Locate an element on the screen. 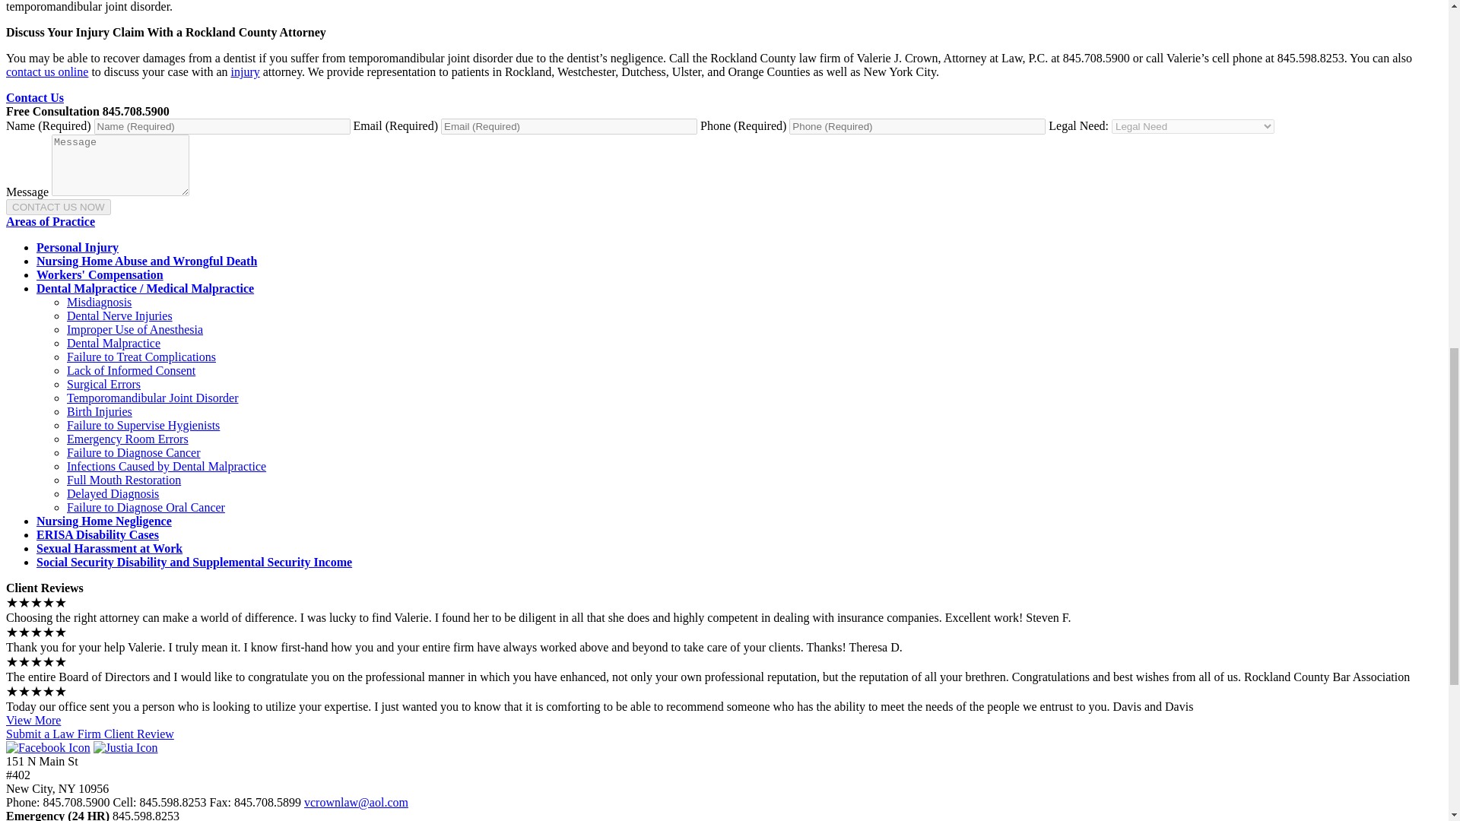 The width and height of the screenshot is (1460, 821). Workers' Compensation is located at coordinates (100, 275).